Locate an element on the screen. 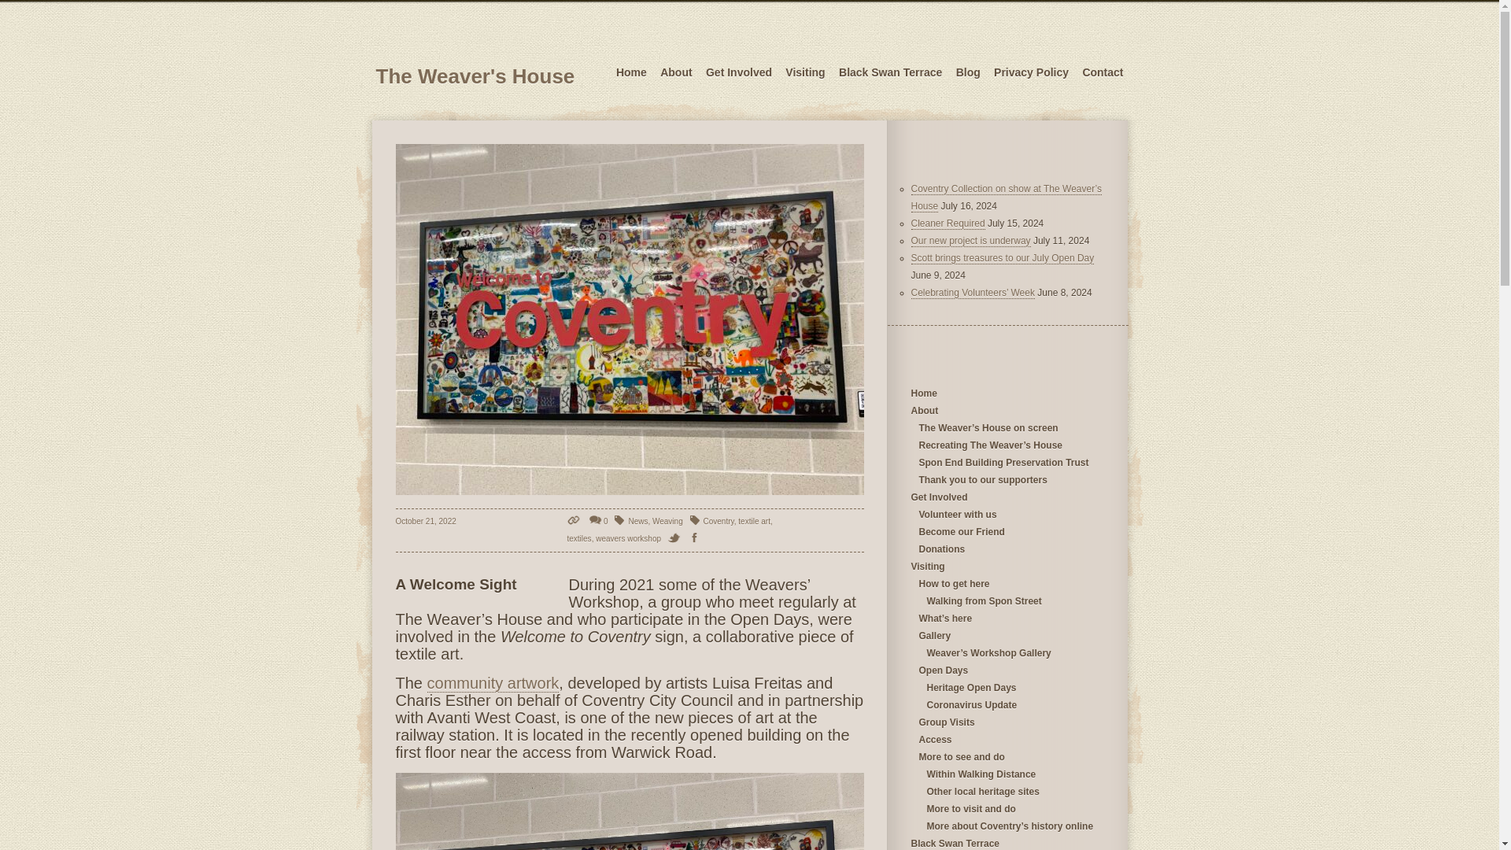  Privacy Policy is located at coordinates (1031, 72).